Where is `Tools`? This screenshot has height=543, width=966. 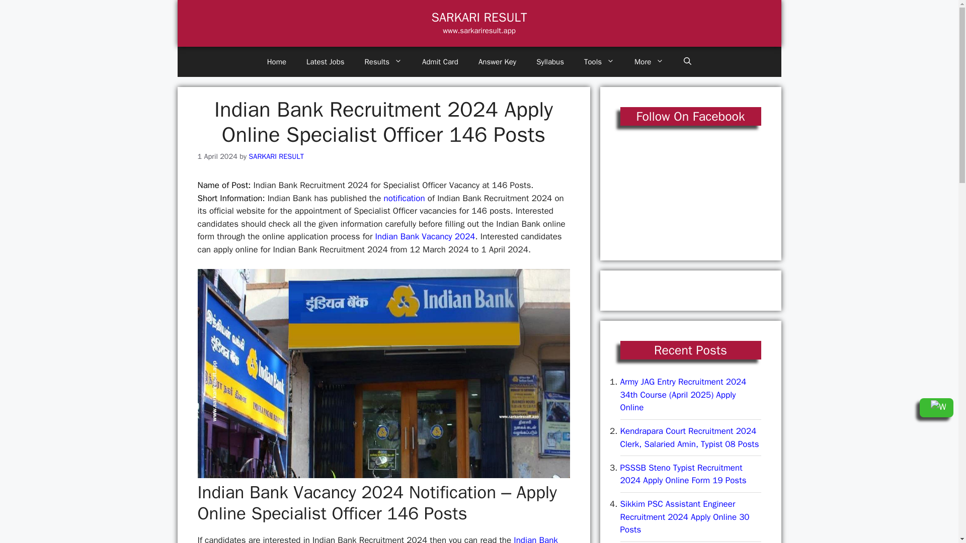 Tools is located at coordinates (599, 61).